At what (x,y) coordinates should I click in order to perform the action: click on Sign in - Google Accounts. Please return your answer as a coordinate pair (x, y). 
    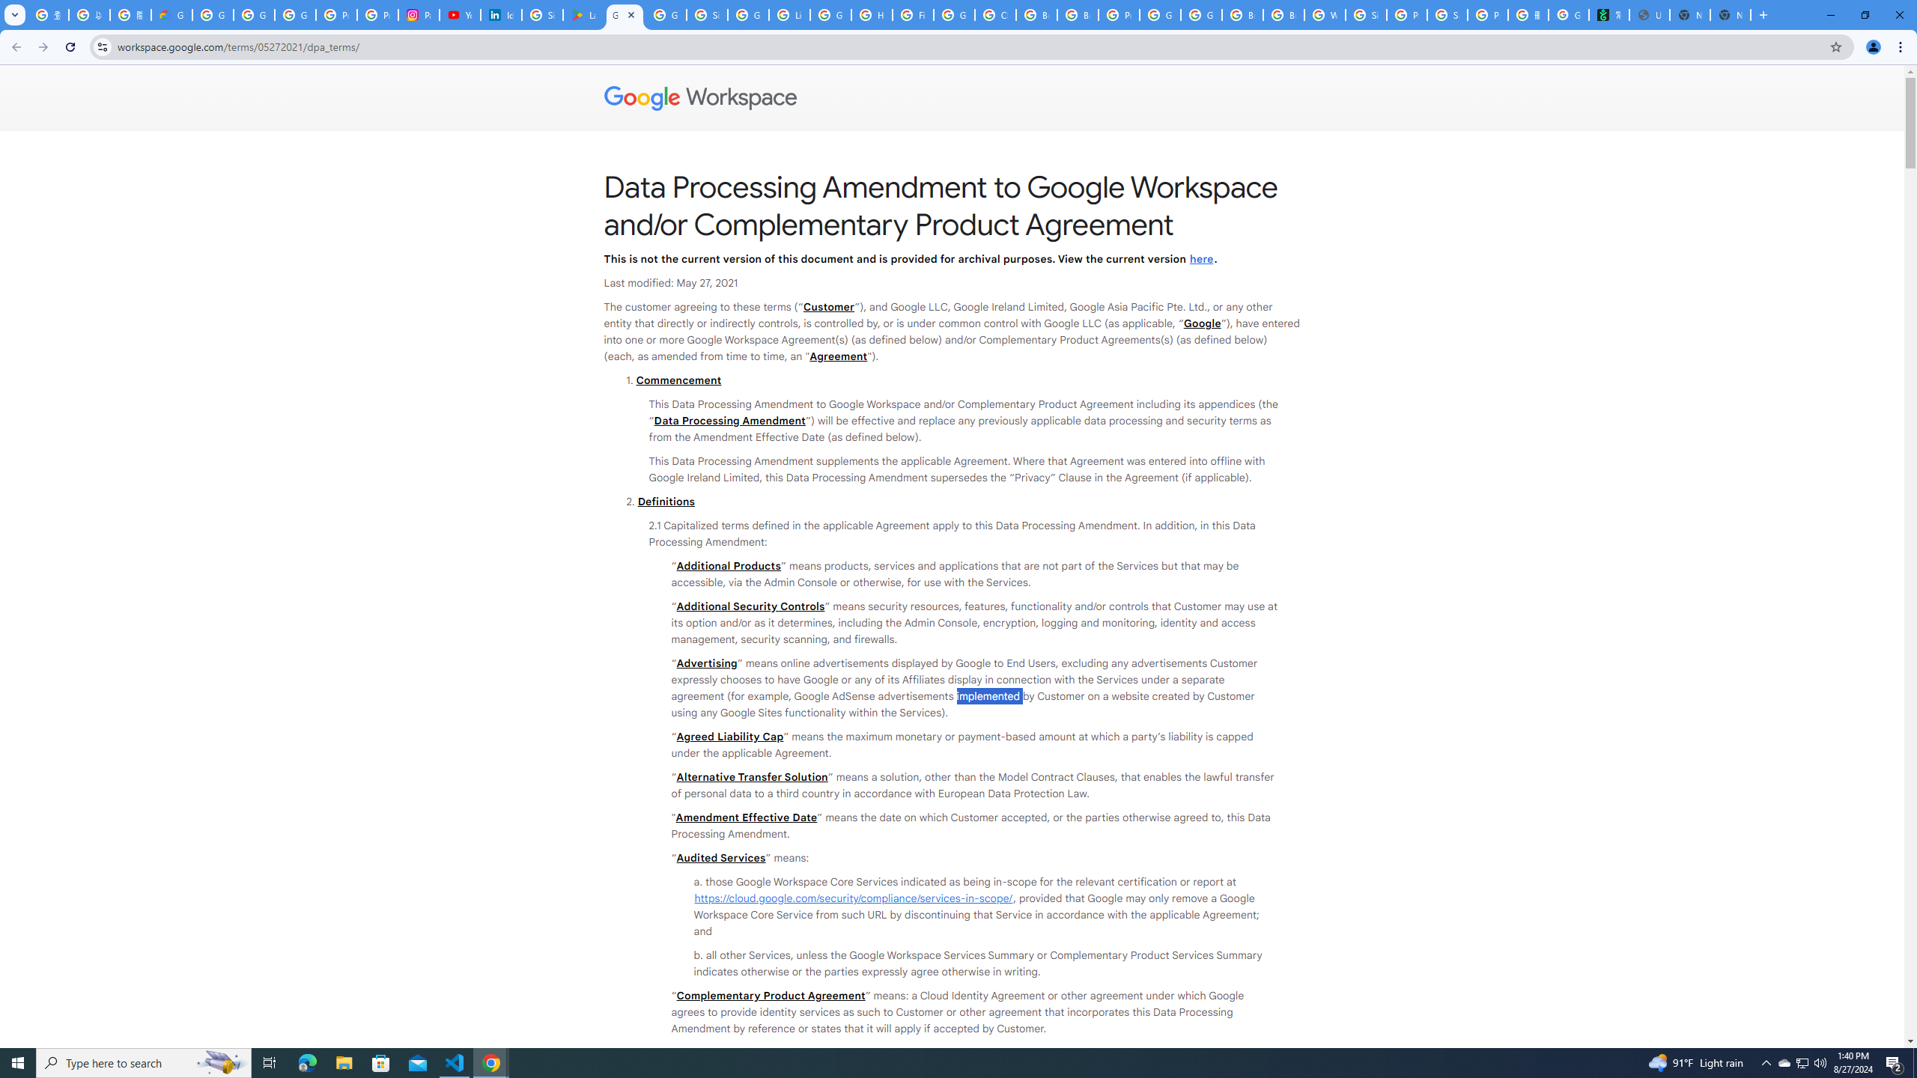
    Looking at the image, I should click on (542, 15).